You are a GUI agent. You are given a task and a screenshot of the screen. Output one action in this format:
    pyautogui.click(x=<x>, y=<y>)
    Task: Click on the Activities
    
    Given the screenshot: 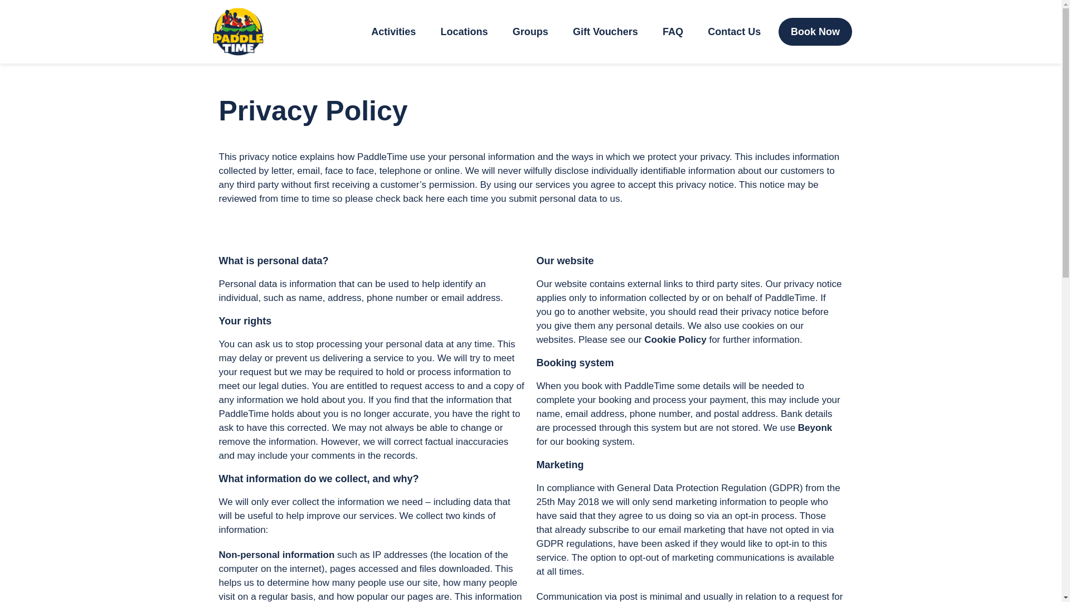 What is the action you would take?
    pyautogui.click(x=393, y=32)
    